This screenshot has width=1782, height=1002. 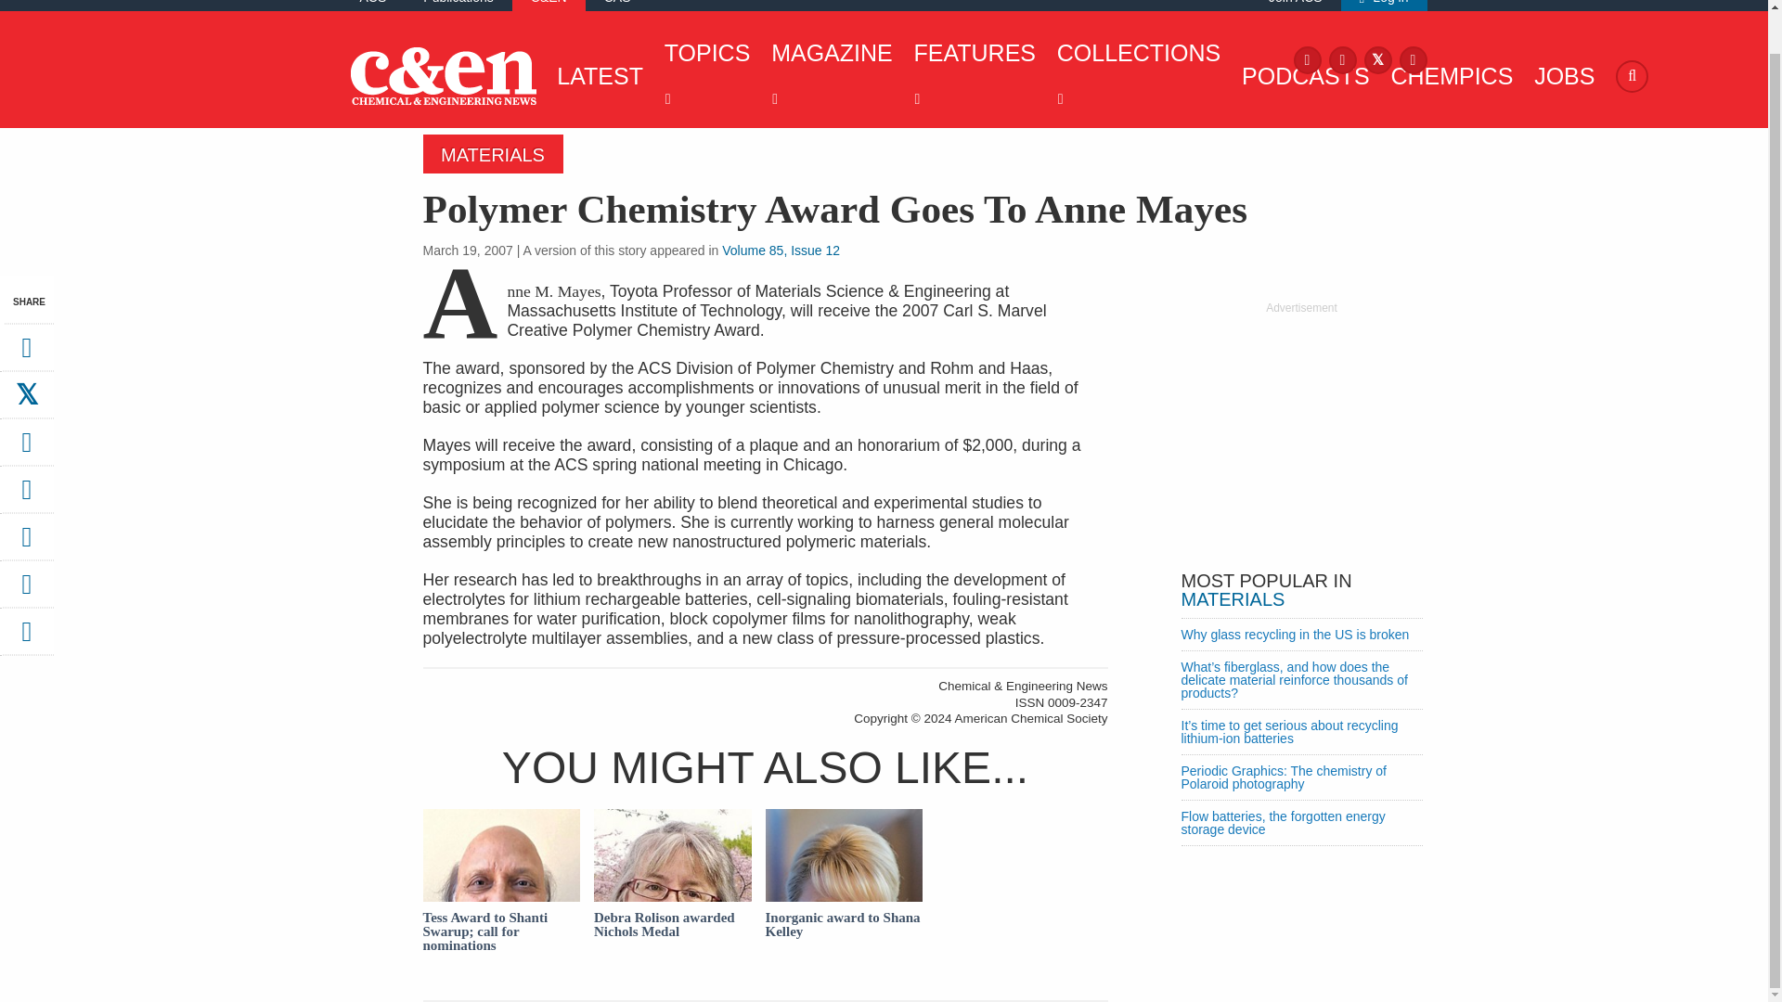 What do you see at coordinates (703, 76) in the screenshot?
I see `TOPICS` at bounding box center [703, 76].